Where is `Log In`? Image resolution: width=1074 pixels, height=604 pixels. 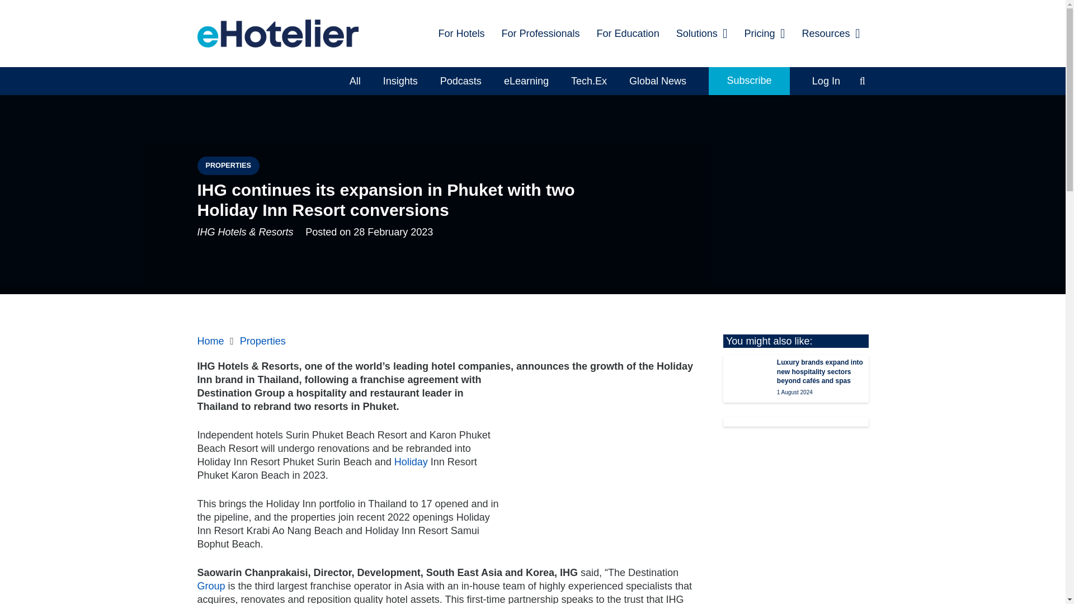
Log In is located at coordinates (826, 81).